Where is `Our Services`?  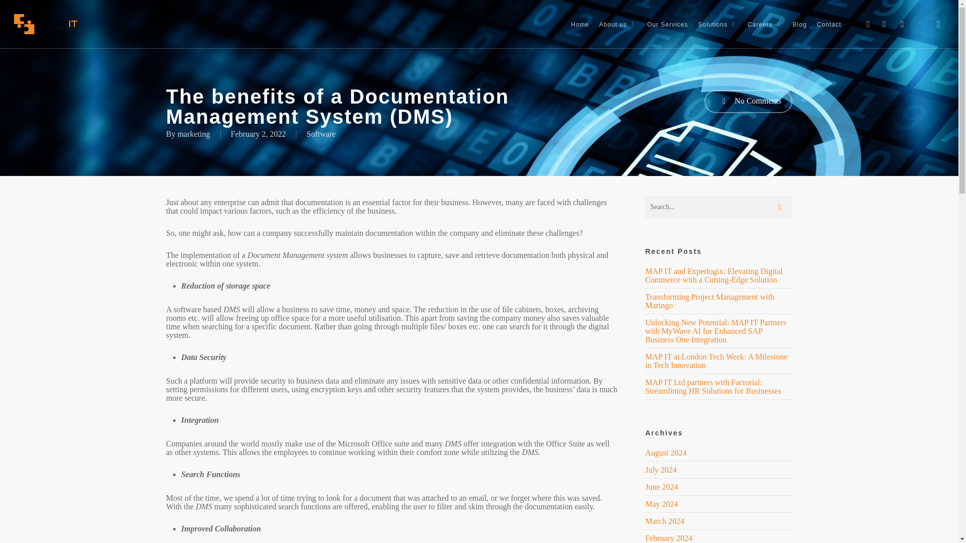 Our Services is located at coordinates (667, 24).